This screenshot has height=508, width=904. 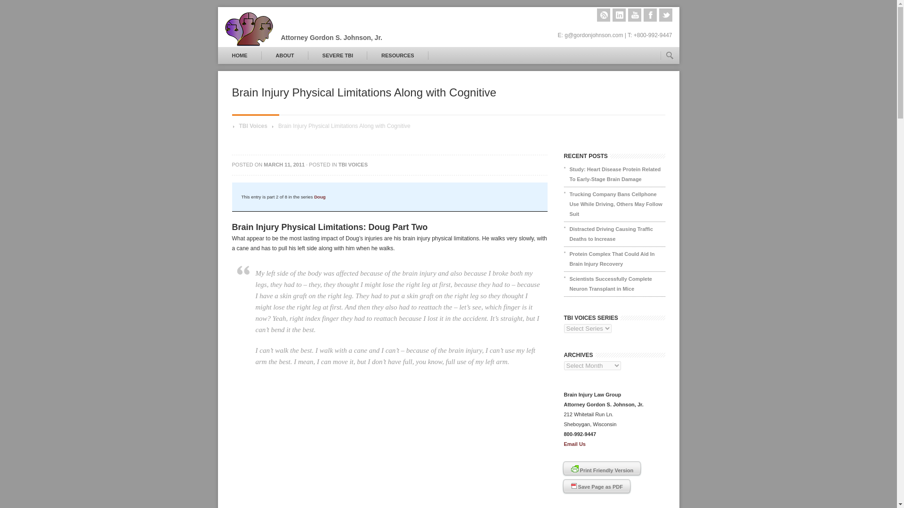 What do you see at coordinates (353, 165) in the screenshot?
I see `TBI VOICES` at bounding box center [353, 165].